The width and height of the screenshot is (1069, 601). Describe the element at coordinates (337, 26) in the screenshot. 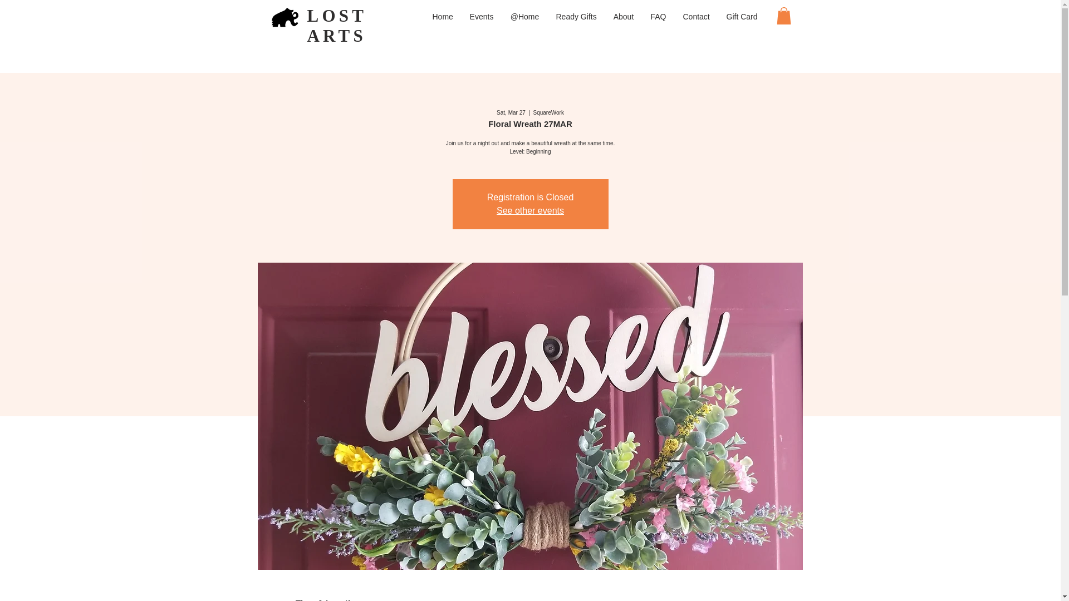

I see `LOST ARTS` at that location.